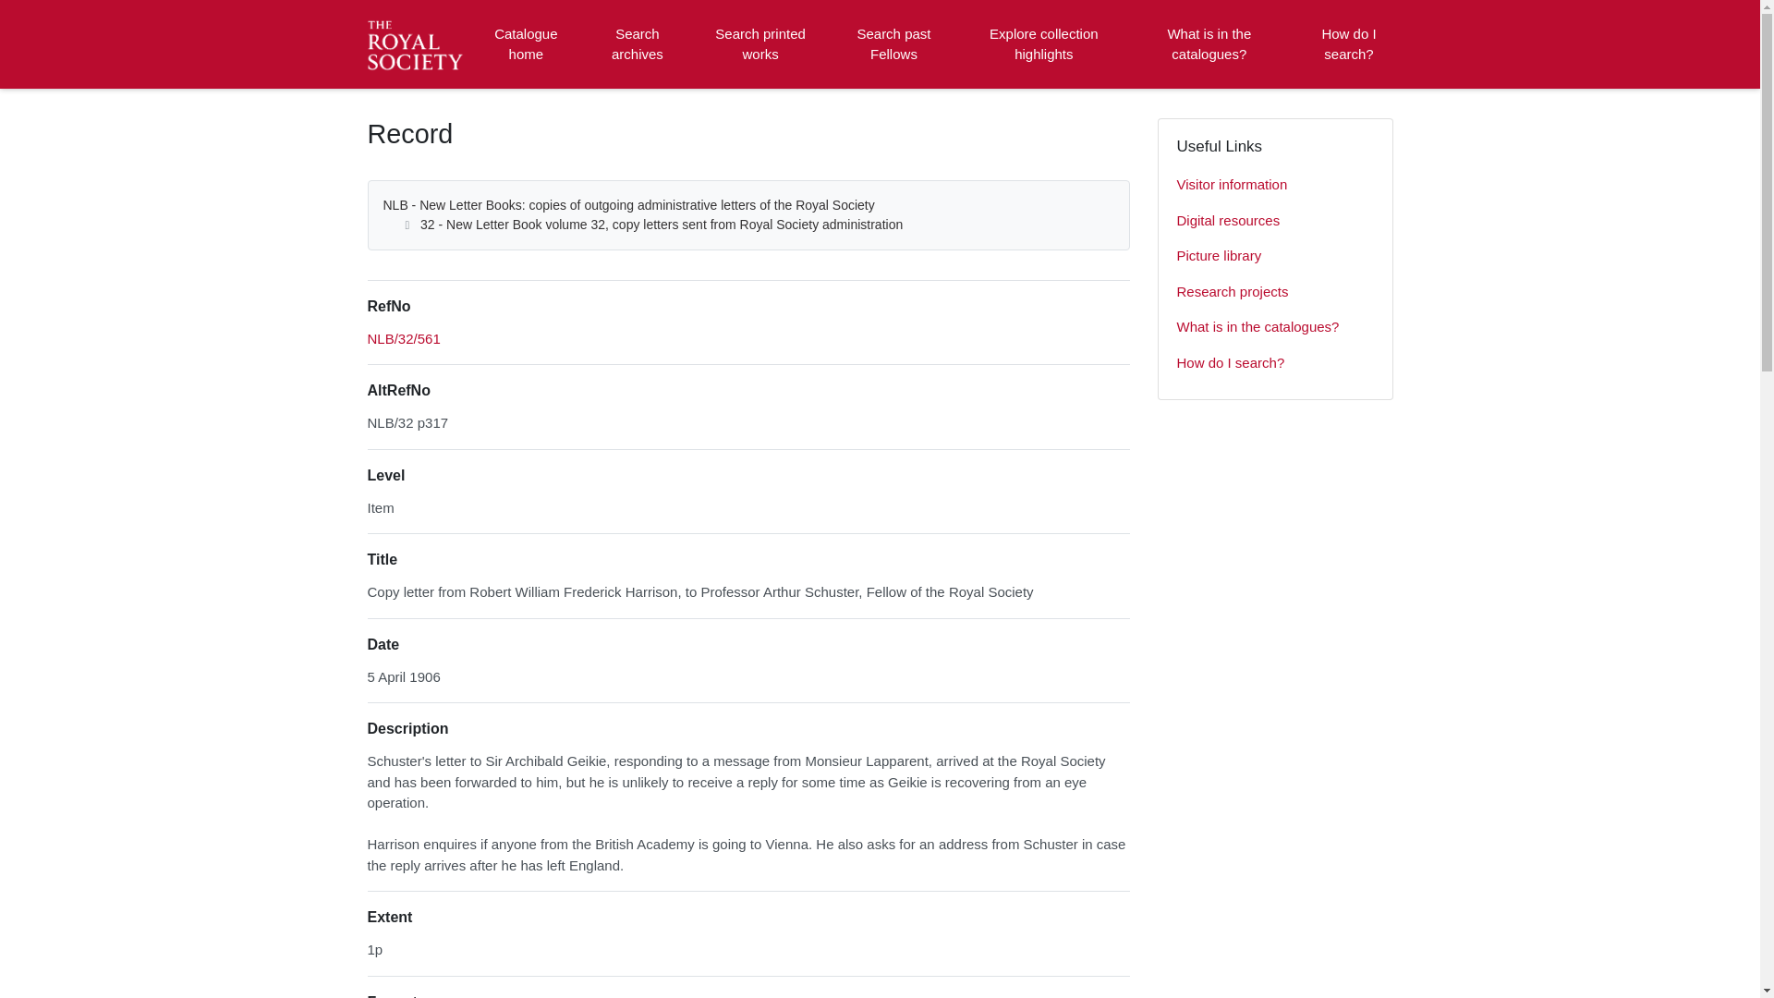 This screenshot has height=998, width=1774. What do you see at coordinates (1275, 362) in the screenshot?
I see `How do I search?` at bounding box center [1275, 362].